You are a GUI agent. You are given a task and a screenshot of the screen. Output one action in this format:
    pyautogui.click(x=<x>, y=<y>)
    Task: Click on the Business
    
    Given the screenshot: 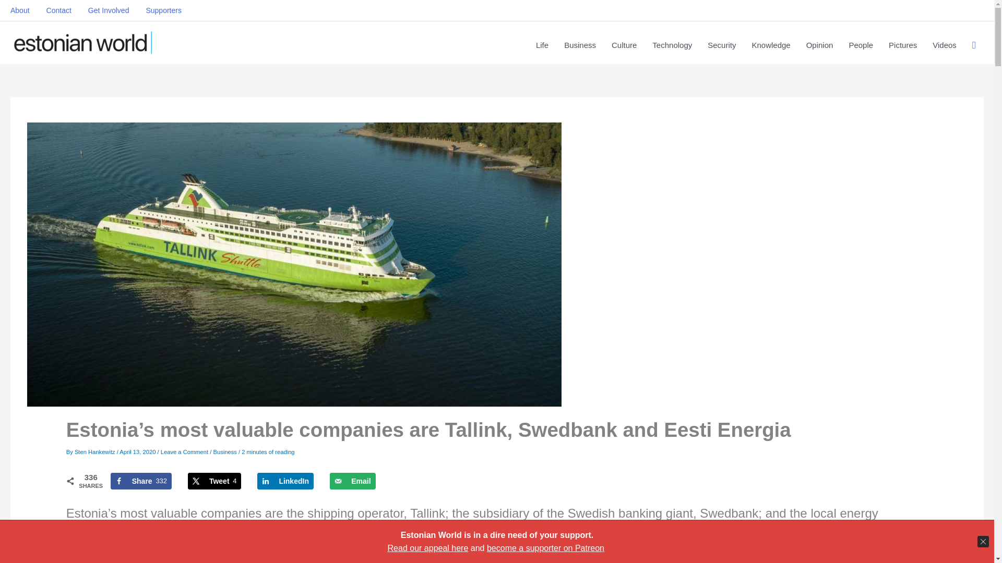 What is the action you would take?
    pyautogui.click(x=224, y=451)
    